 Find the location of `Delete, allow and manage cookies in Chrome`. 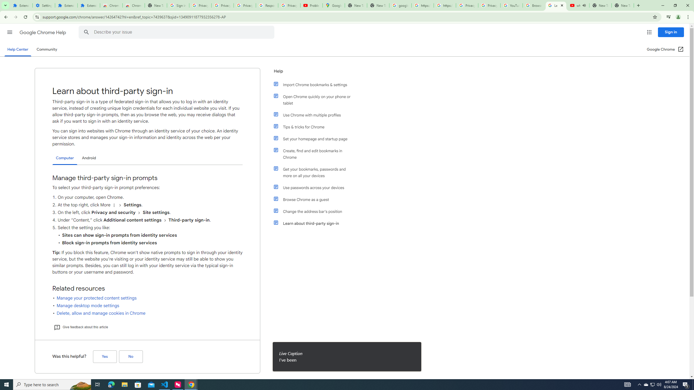

Delete, allow and manage cookies in Chrome is located at coordinates (101, 313).